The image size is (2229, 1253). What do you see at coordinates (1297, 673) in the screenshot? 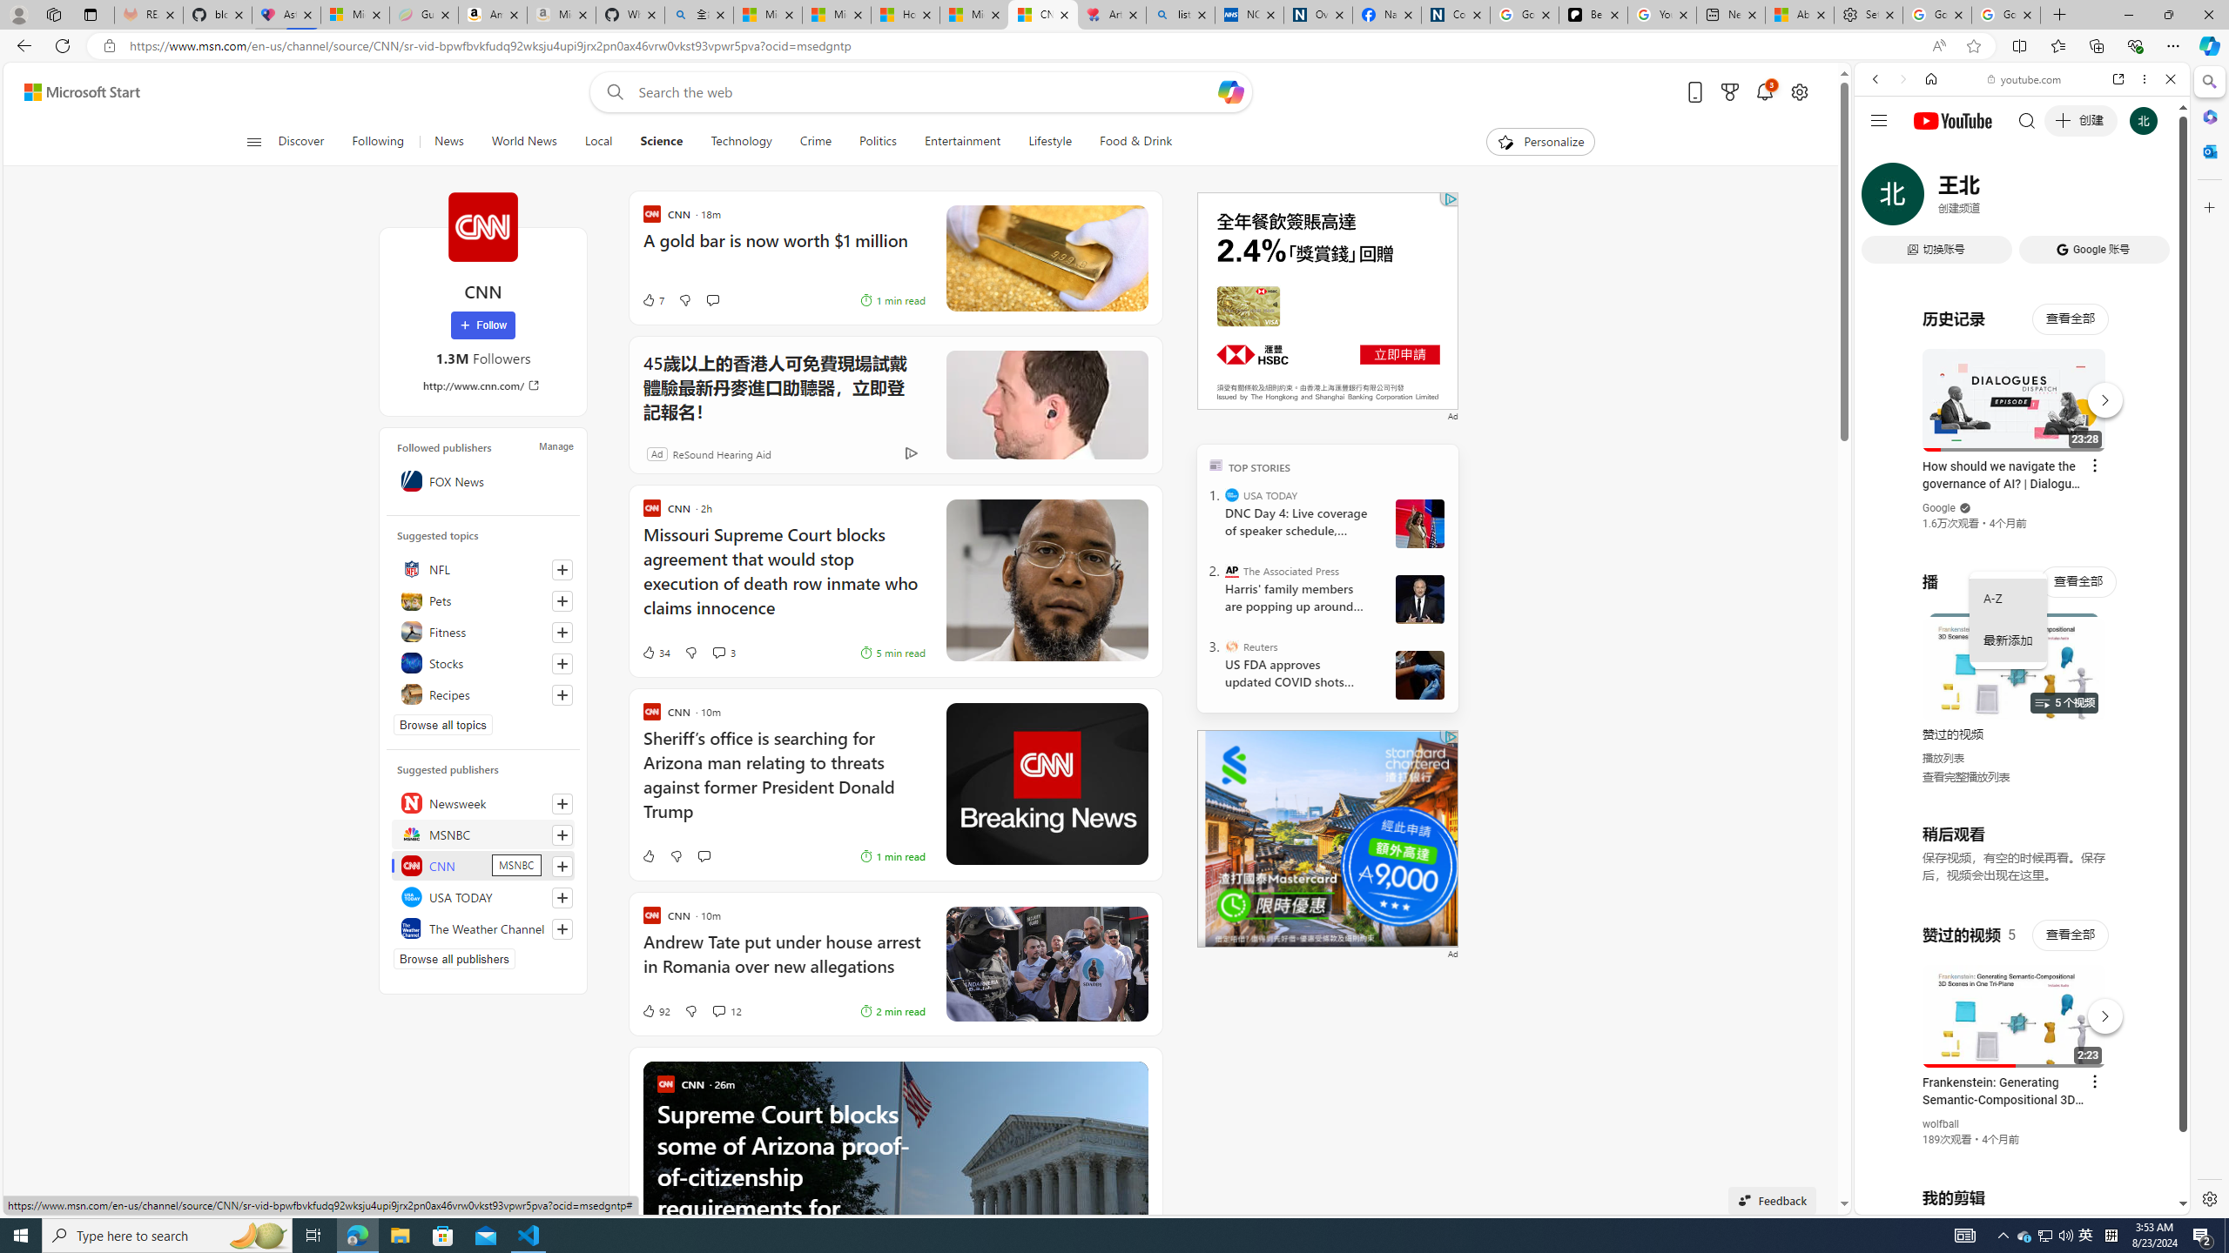
I see `US FDA approves updated COVID shots ahead of fall and winter` at bounding box center [1297, 673].